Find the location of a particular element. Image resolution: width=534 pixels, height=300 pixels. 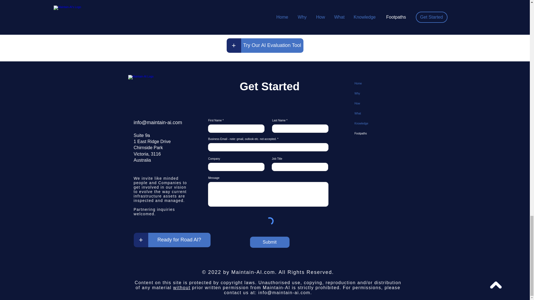

Get Started is located at coordinates (272, 26).